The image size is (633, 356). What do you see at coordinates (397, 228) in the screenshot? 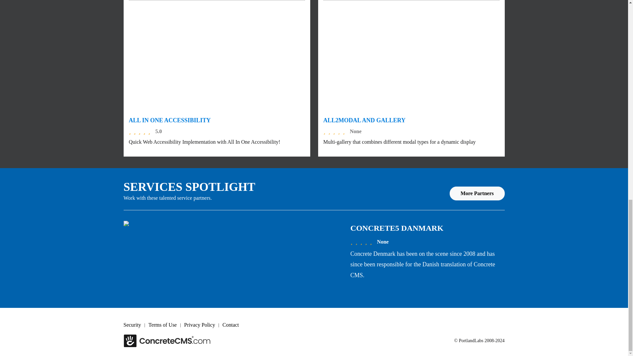
I see `CONCRETE5 DANMARK` at bounding box center [397, 228].